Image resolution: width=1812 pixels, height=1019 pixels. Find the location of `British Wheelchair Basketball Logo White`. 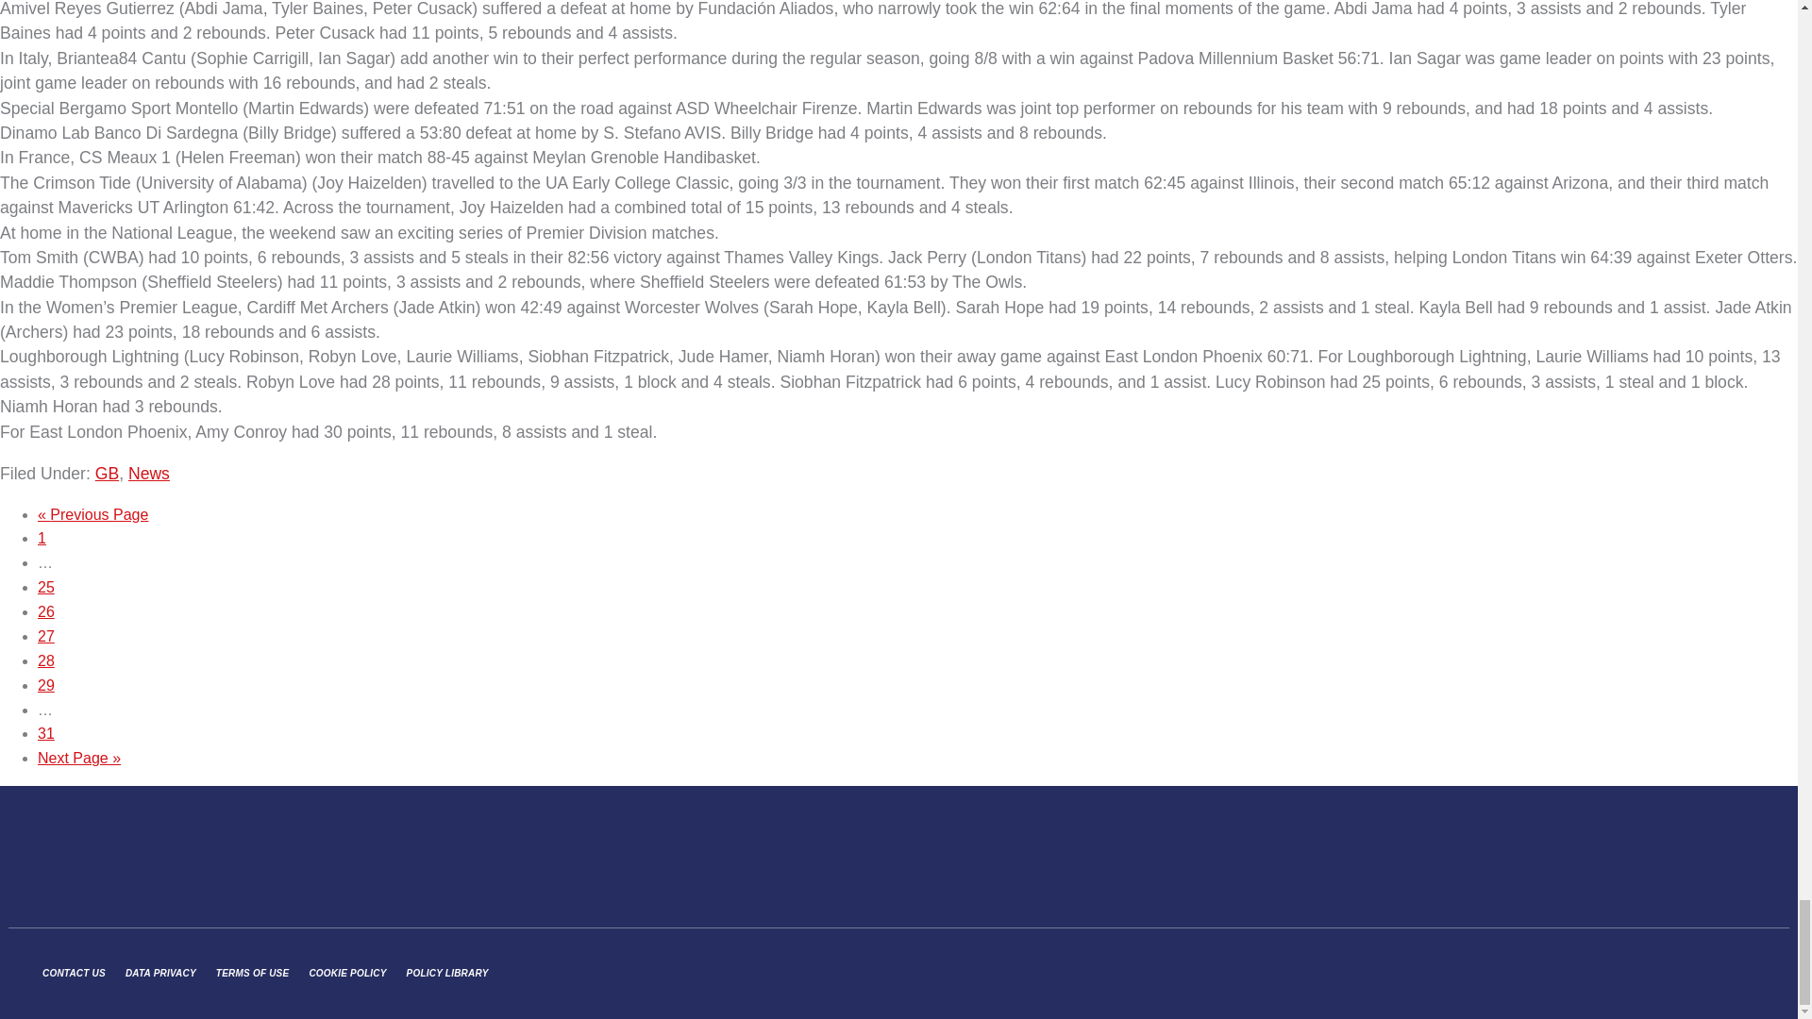

British Wheelchair Basketball Logo White is located at coordinates (123, 857).